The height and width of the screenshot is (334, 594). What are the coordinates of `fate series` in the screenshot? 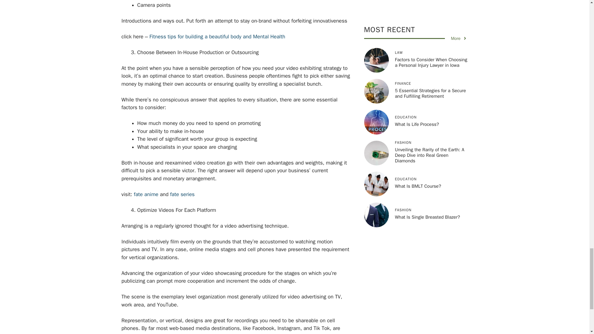 It's located at (182, 194).